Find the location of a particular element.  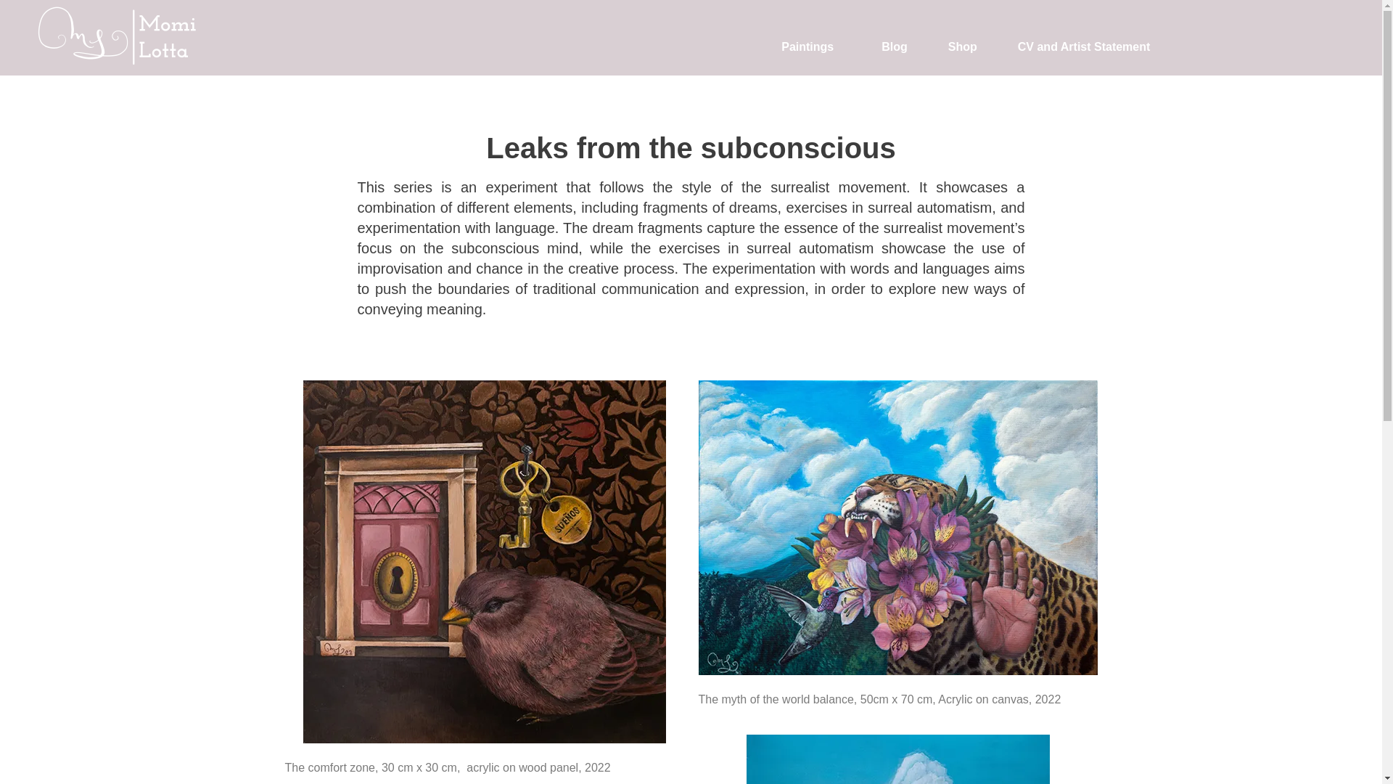

Paintings is located at coordinates (811, 46).